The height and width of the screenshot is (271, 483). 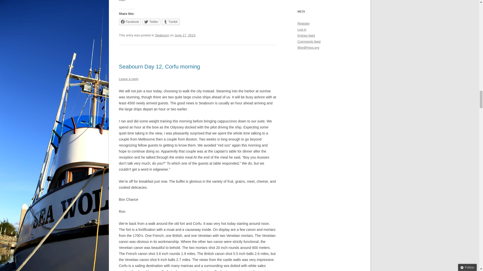 I want to click on Click to share on Facebook, so click(x=130, y=22).